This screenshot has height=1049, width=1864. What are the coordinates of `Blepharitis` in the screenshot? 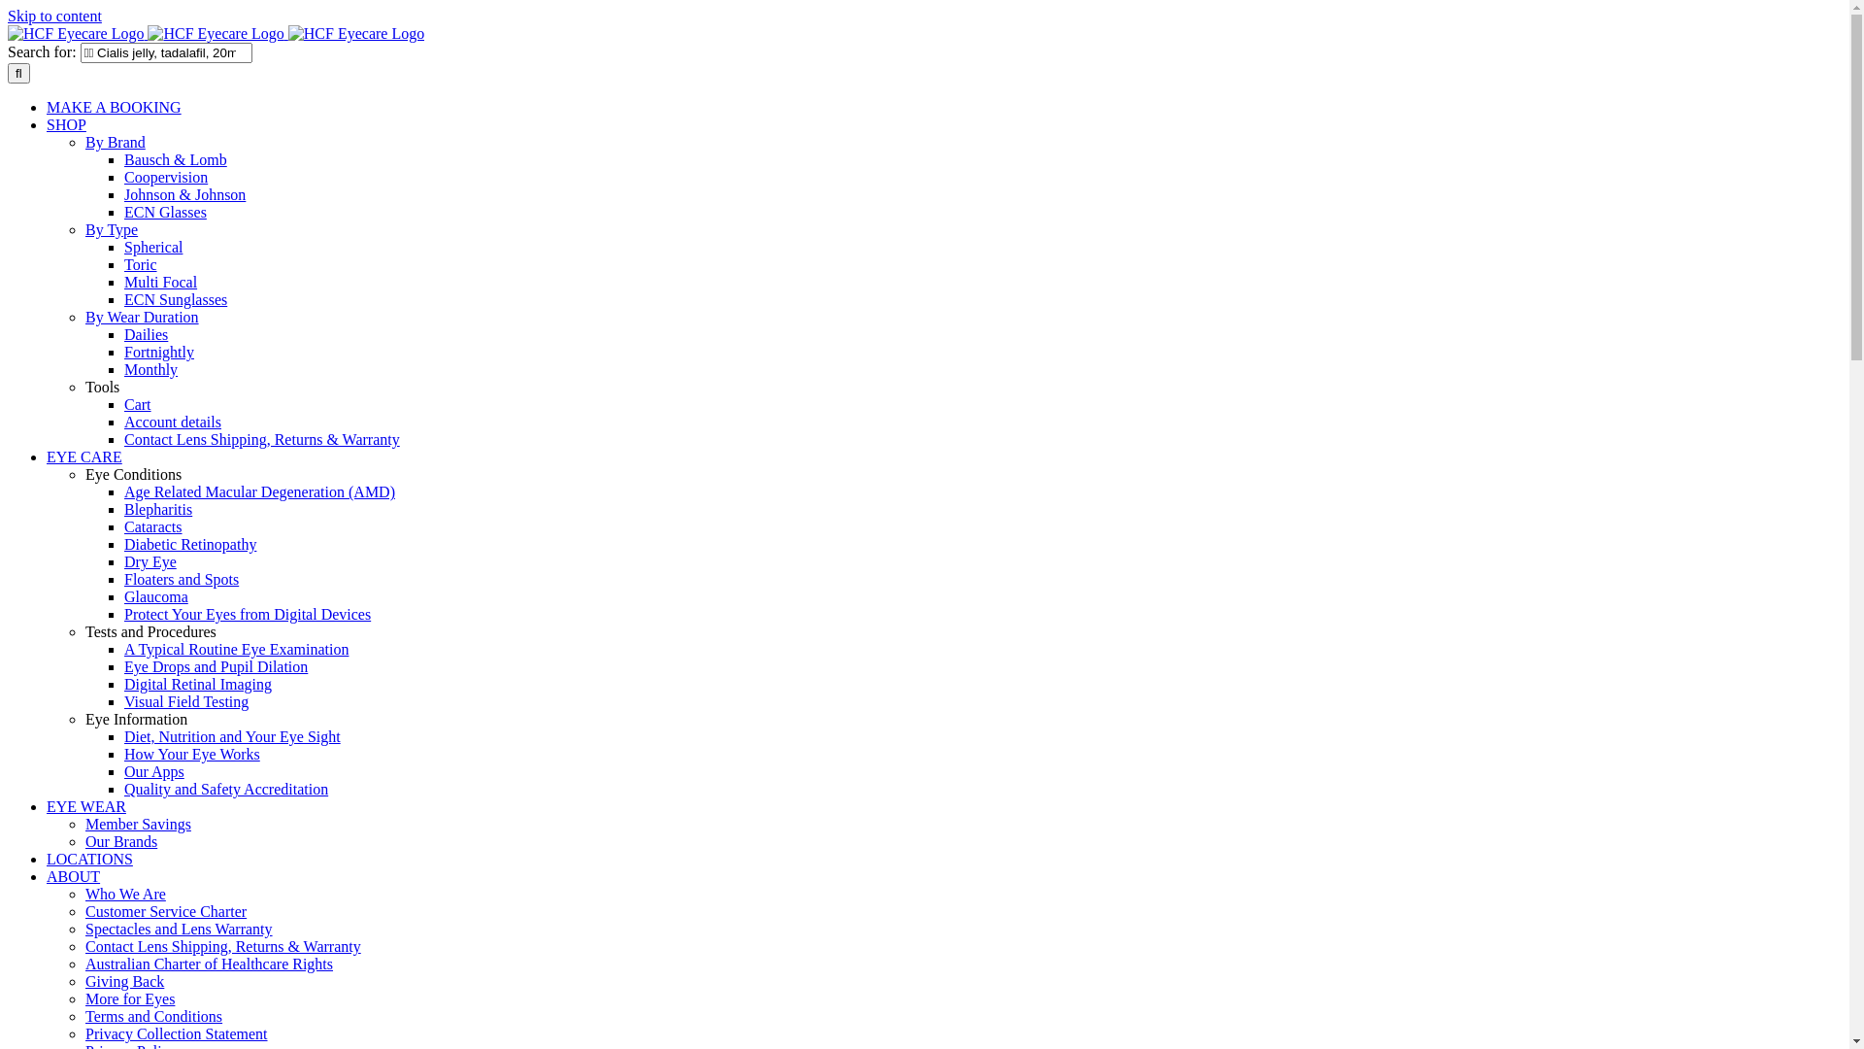 It's located at (158, 509).